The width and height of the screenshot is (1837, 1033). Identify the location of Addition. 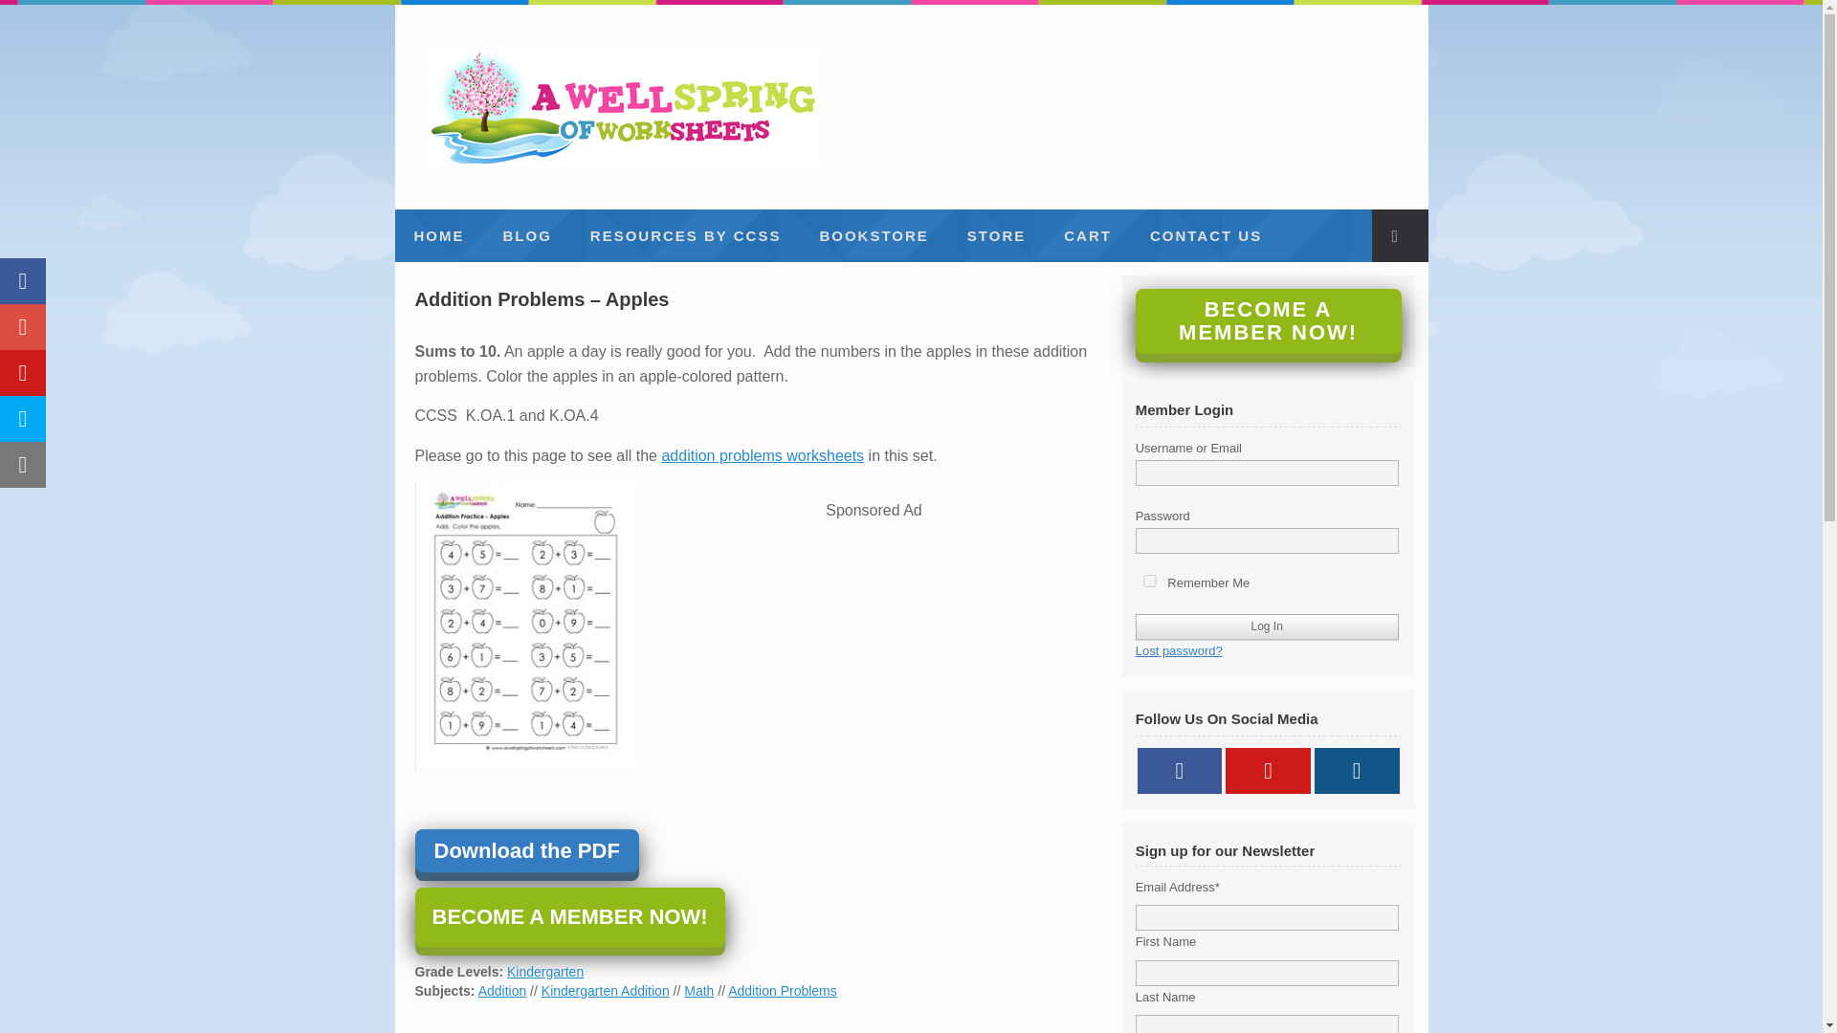
(502, 991).